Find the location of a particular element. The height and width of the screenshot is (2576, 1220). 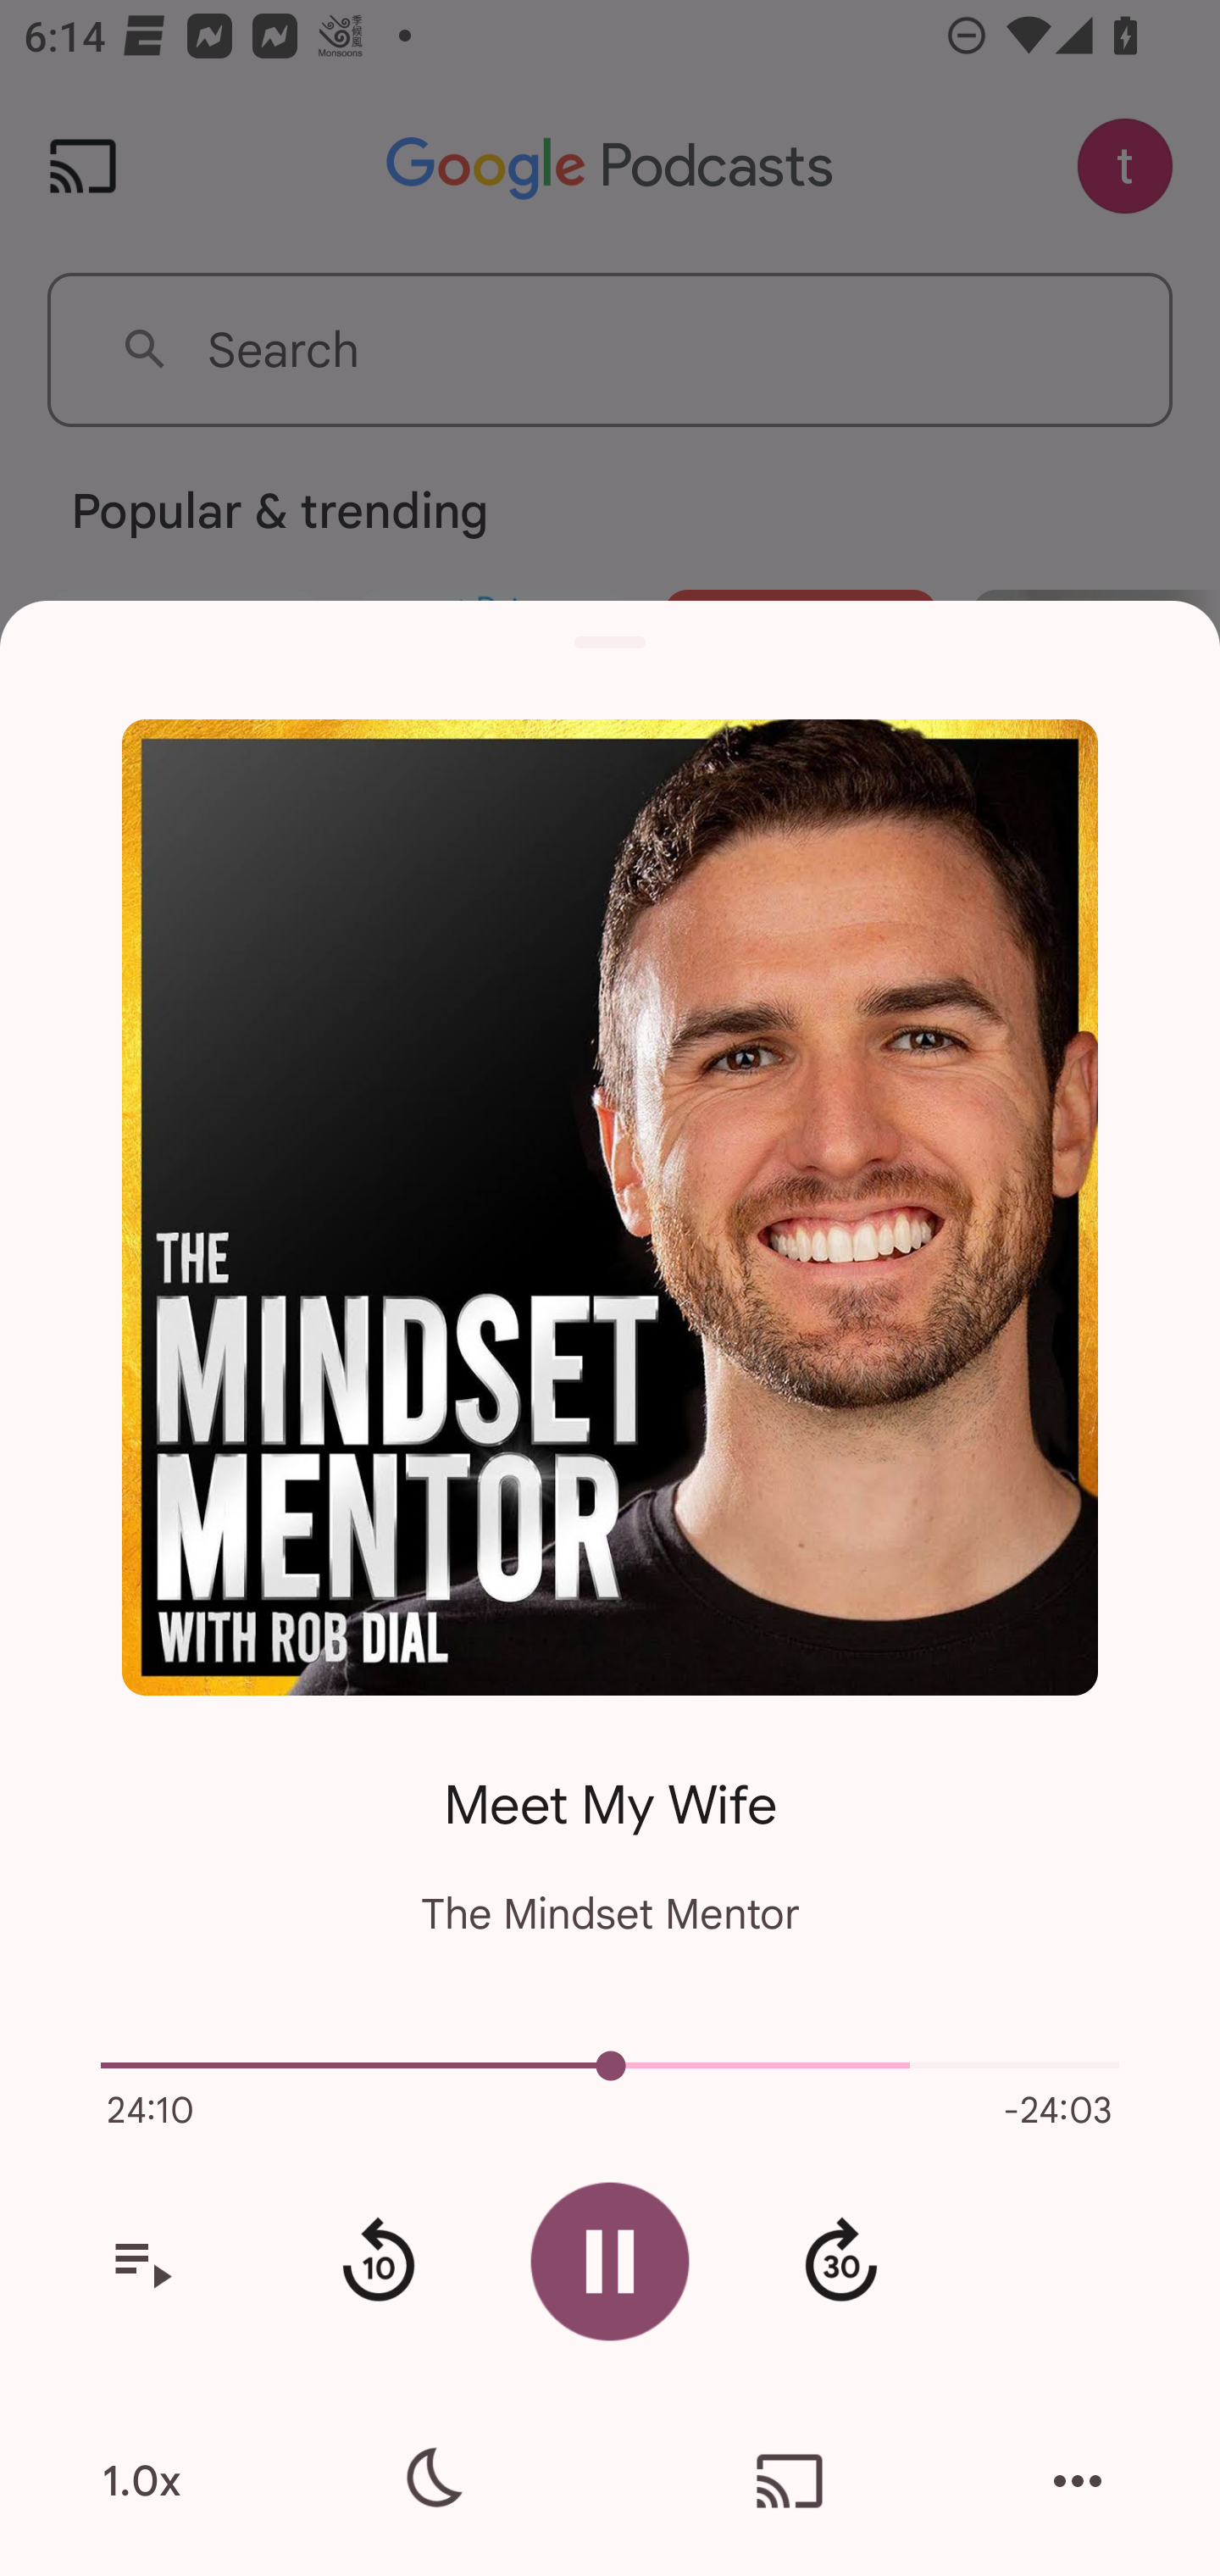

Rewind 10 seconds is located at coordinates (378, 2262).